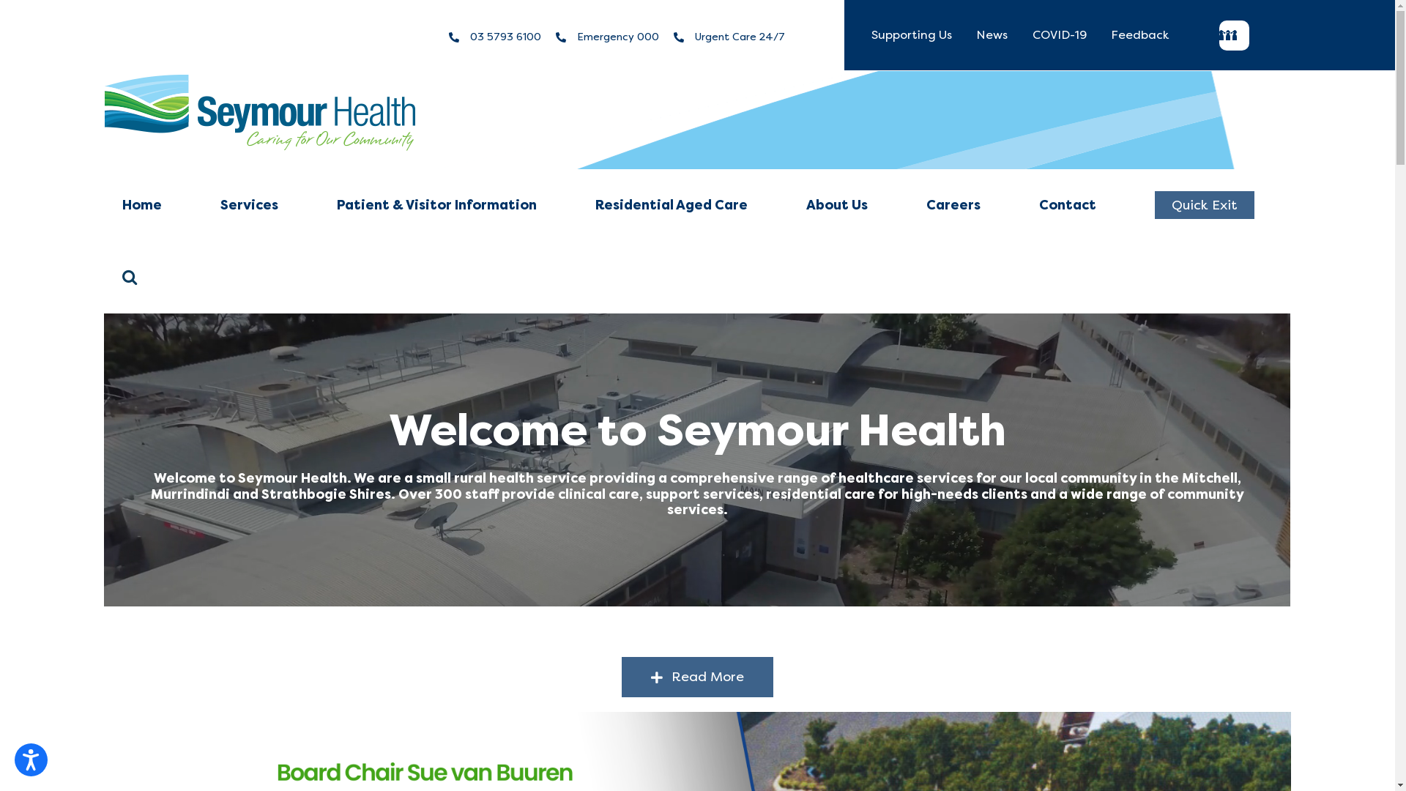 The width and height of the screenshot is (1406, 791). Describe the element at coordinates (672, 205) in the screenshot. I see `Residential Aged Care` at that location.